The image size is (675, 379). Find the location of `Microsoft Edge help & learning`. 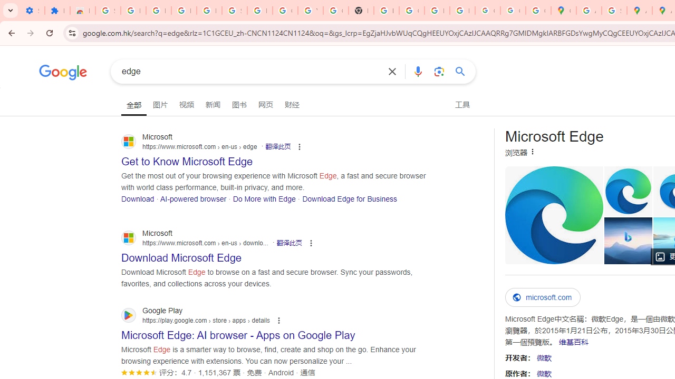

Microsoft Edge help & learning is located at coordinates (629, 241).